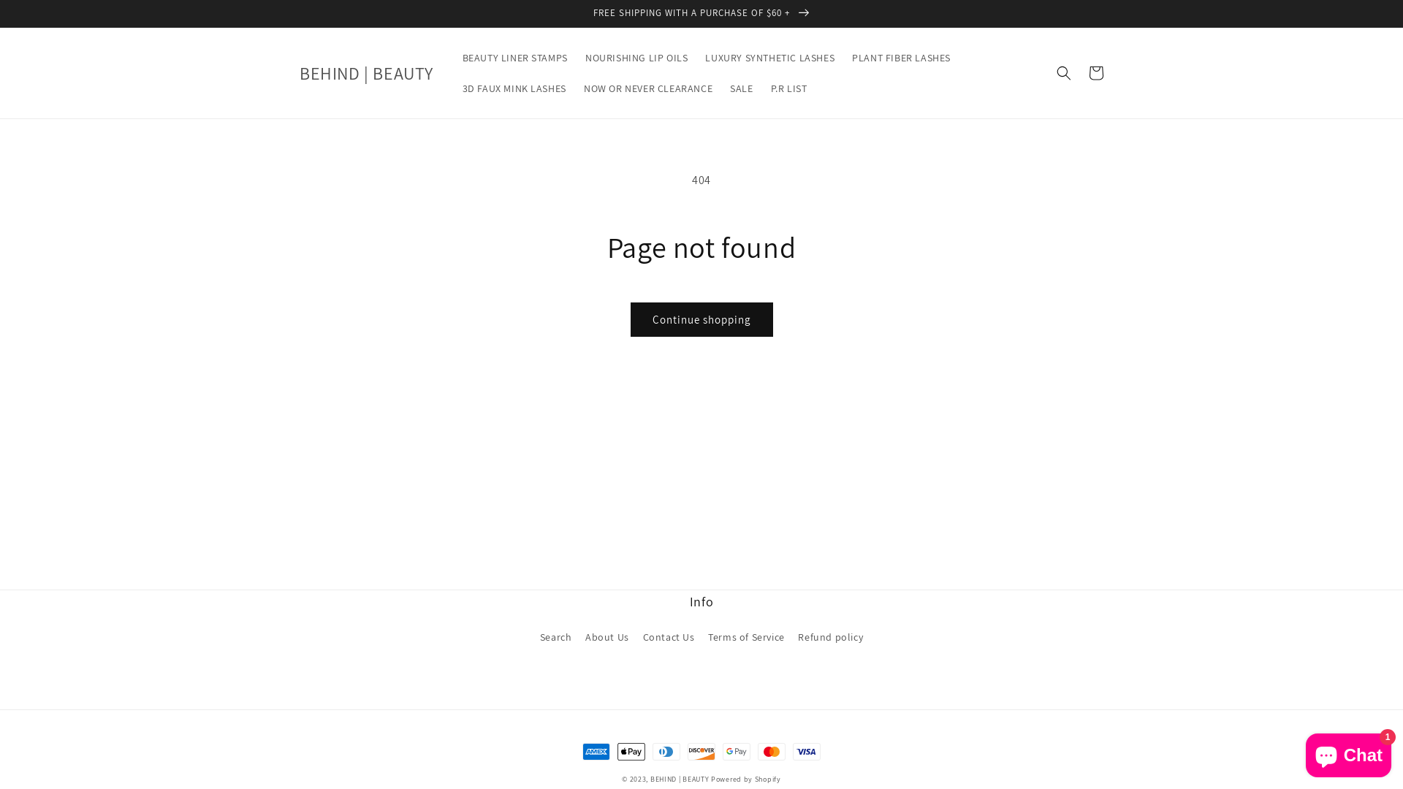 The width and height of the screenshot is (1403, 789). What do you see at coordinates (648, 88) in the screenshot?
I see `NOW OR NEVER CLEARANCE` at bounding box center [648, 88].